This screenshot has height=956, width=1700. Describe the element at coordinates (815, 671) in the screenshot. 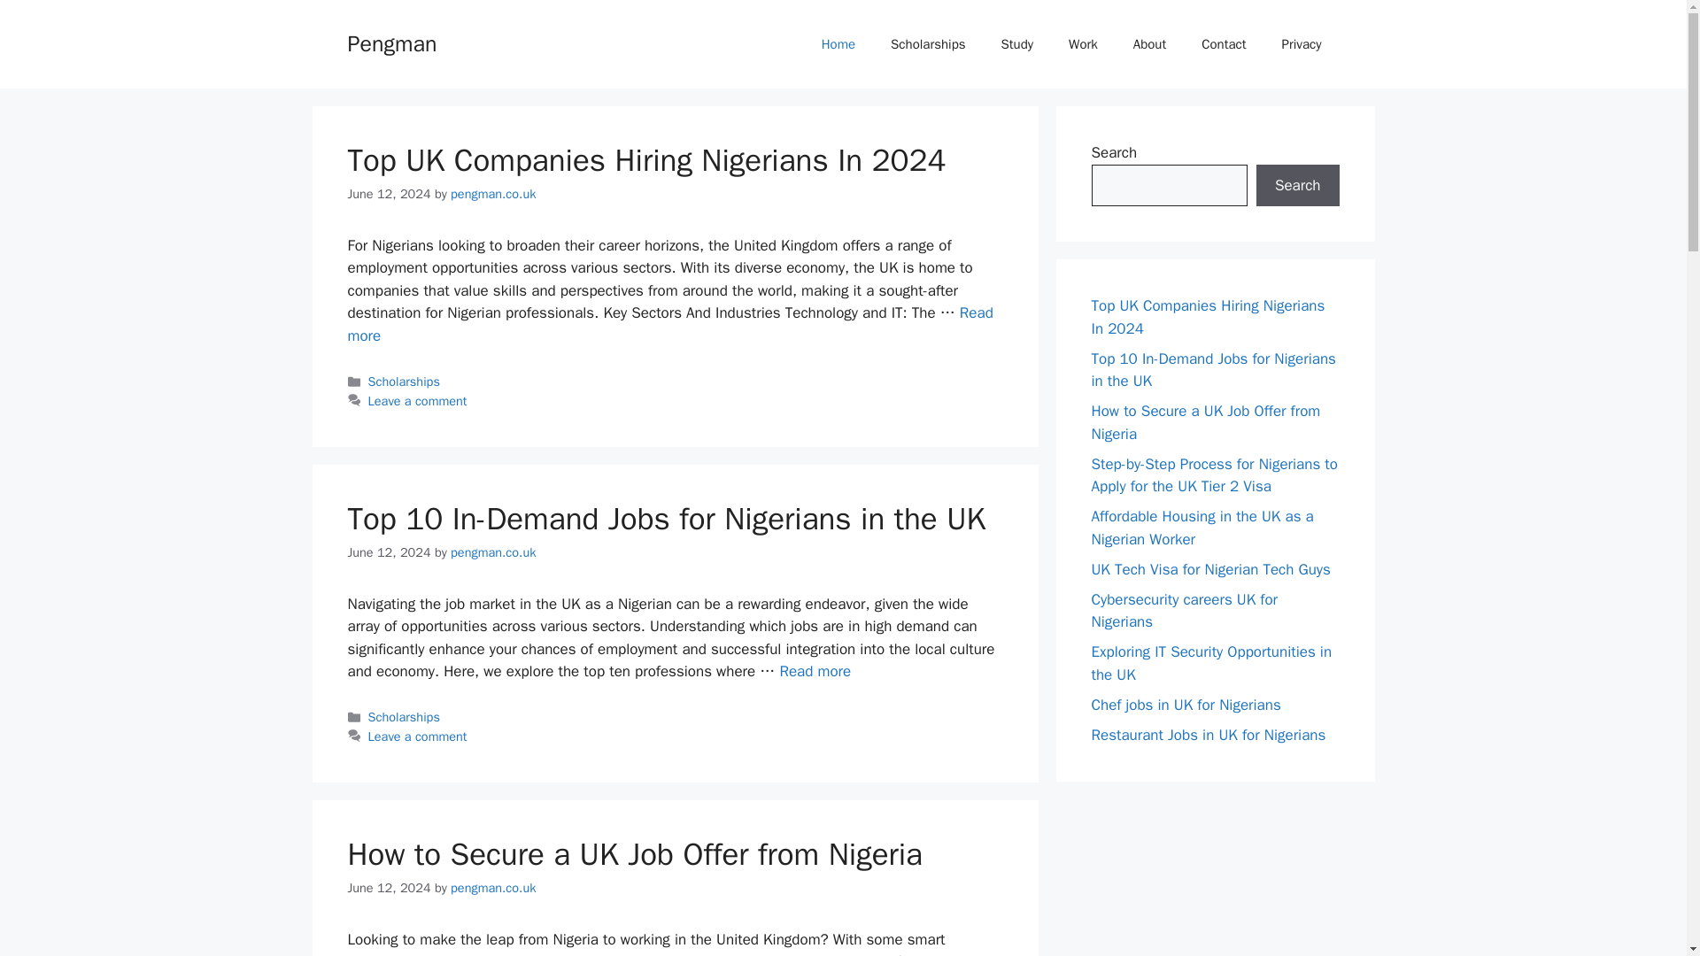

I see `Top 10 In-Demand Jobs for Nigerians in the UK` at that location.